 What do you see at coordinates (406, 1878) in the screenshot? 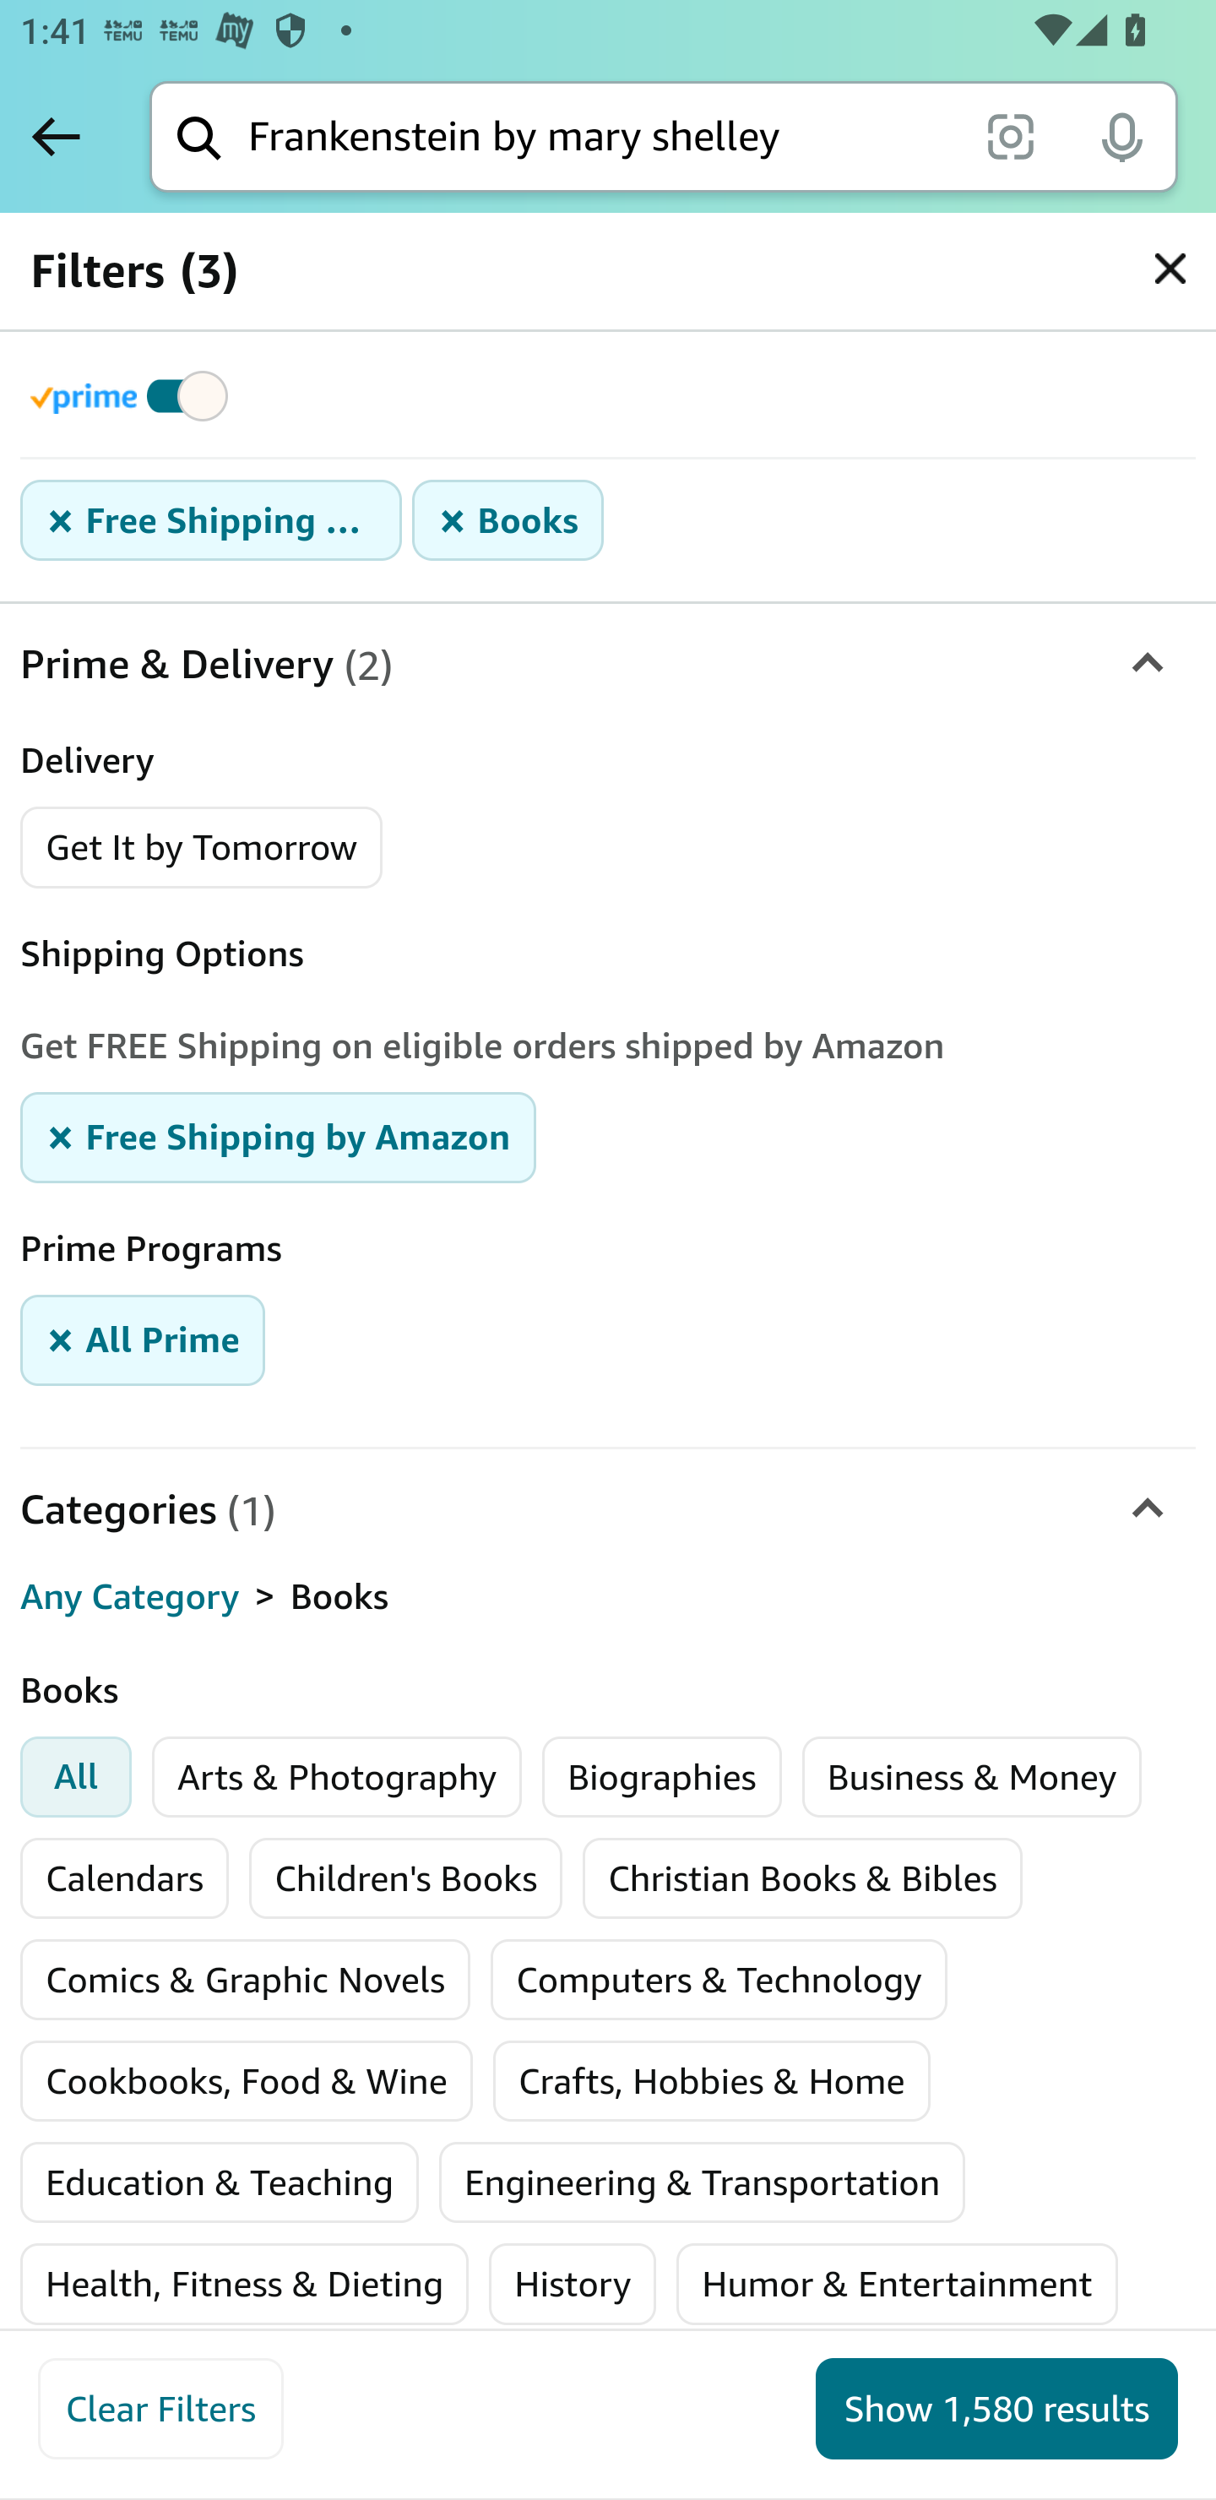
I see `Children's Books` at bounding box center [406, 1878].